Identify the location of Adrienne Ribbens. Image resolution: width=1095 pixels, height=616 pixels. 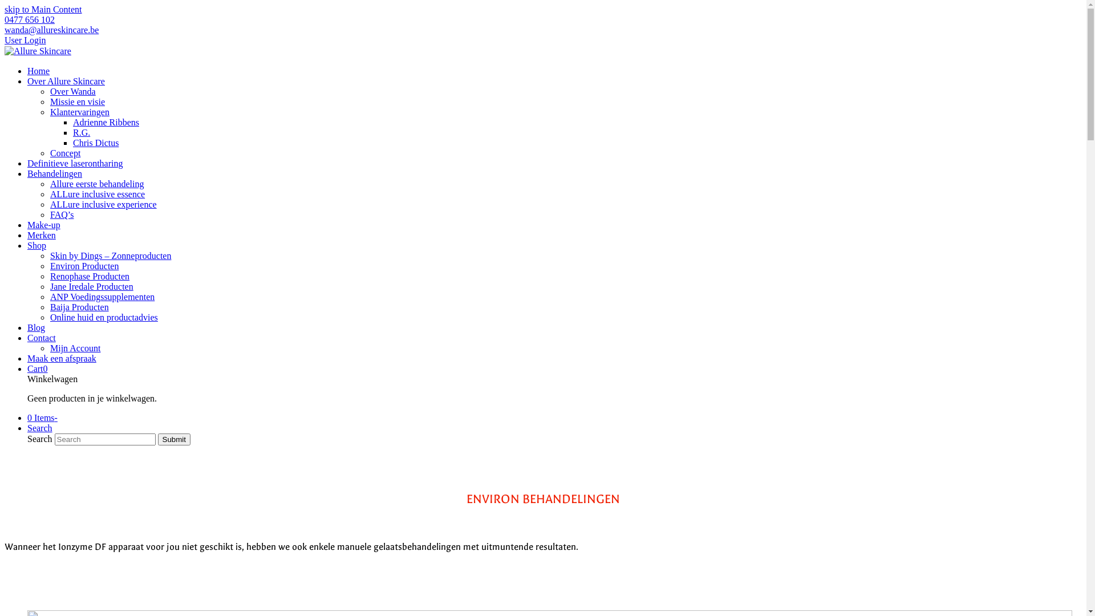
(106, 122).